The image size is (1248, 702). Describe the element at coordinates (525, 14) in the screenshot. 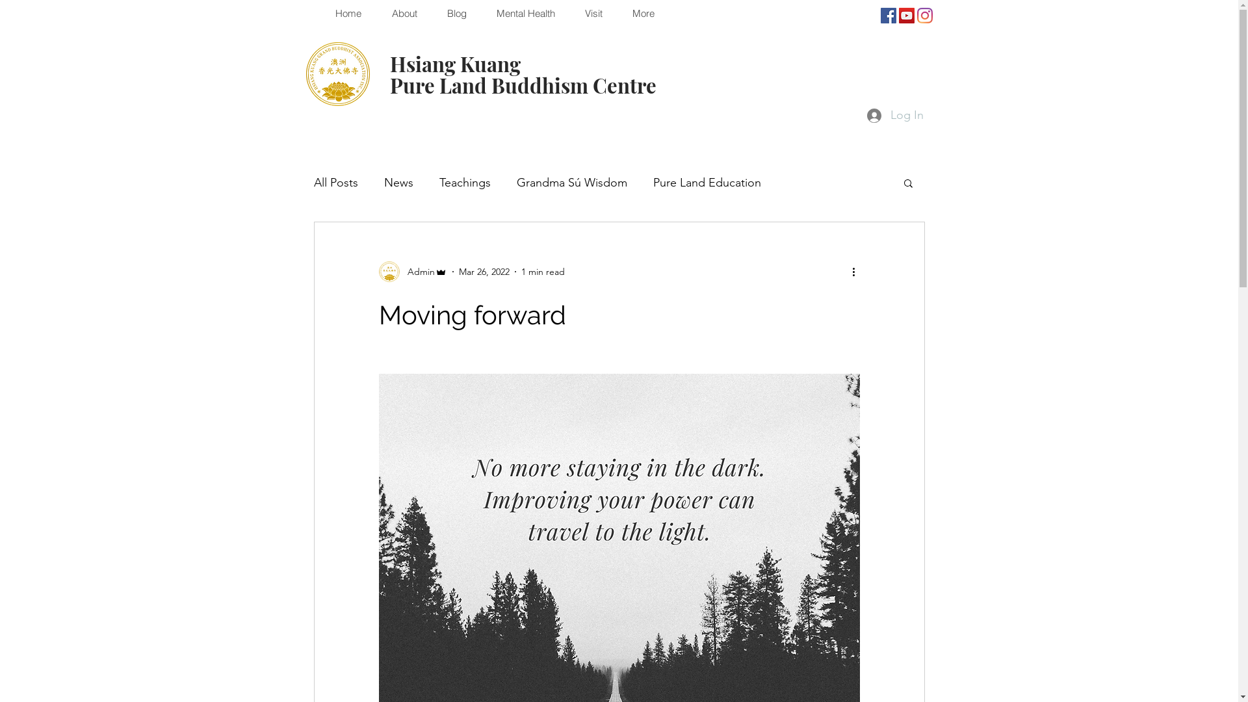

I see `Mental Health` at that location.